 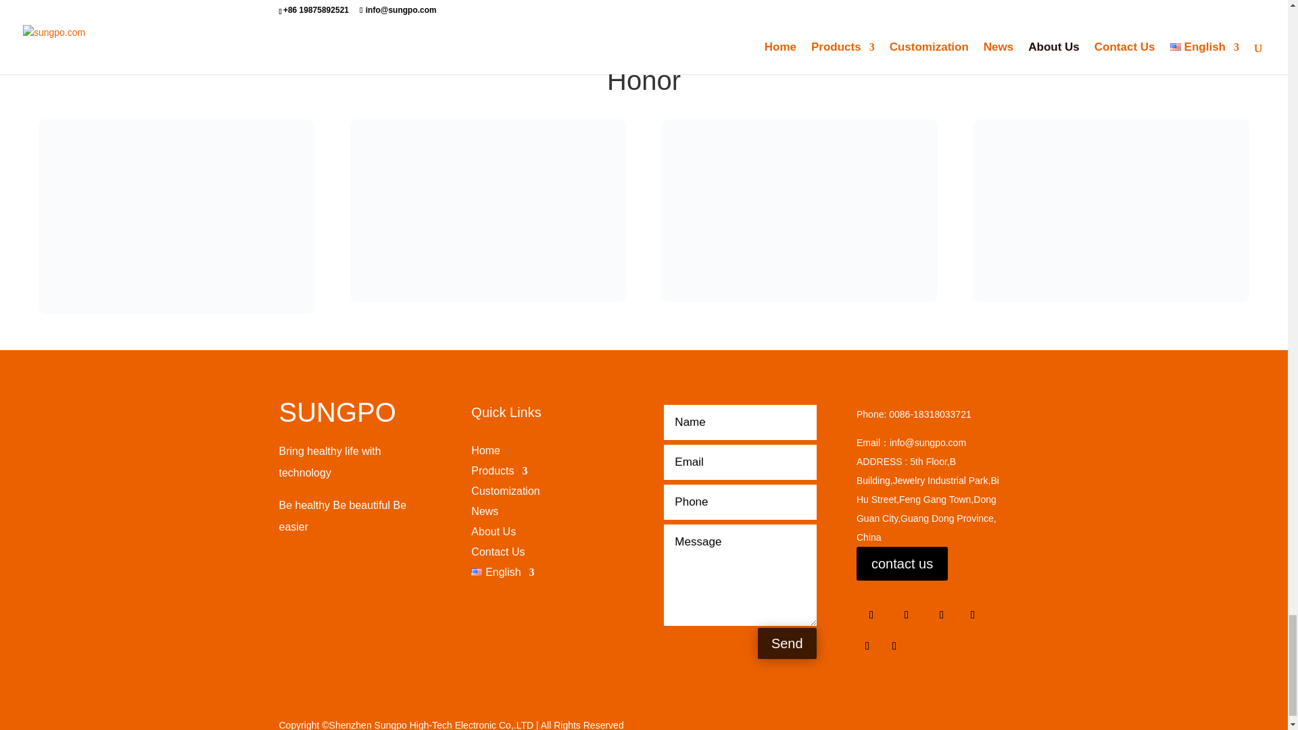 What do you see at coordinates (505, 493) in the screenshot?
I see `Customization` at bounding box center [505, 493].